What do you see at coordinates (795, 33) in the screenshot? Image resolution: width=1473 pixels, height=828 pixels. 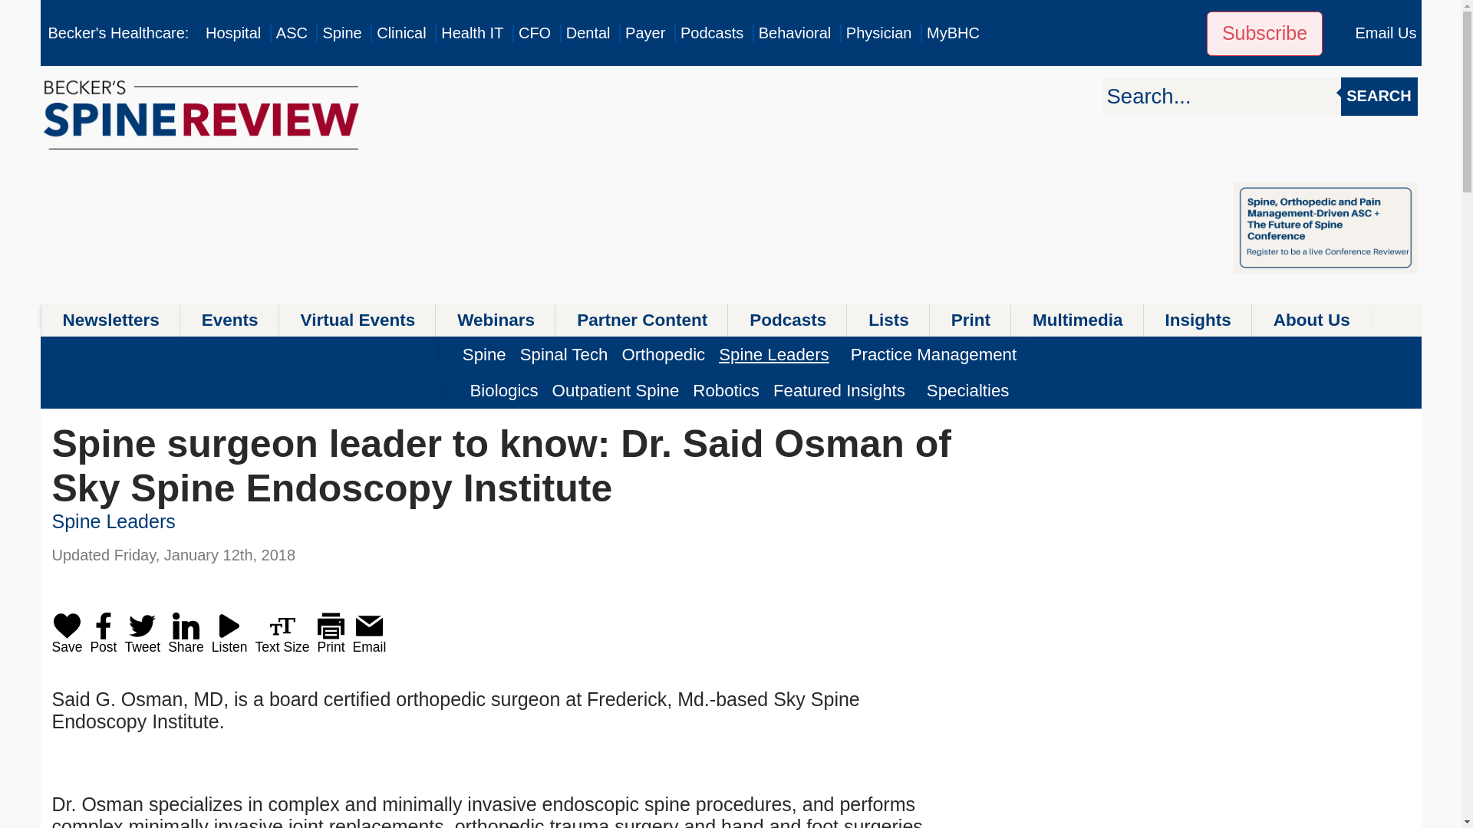 I see `Becker's Behavioral Health` at bounding box center [795, 33].